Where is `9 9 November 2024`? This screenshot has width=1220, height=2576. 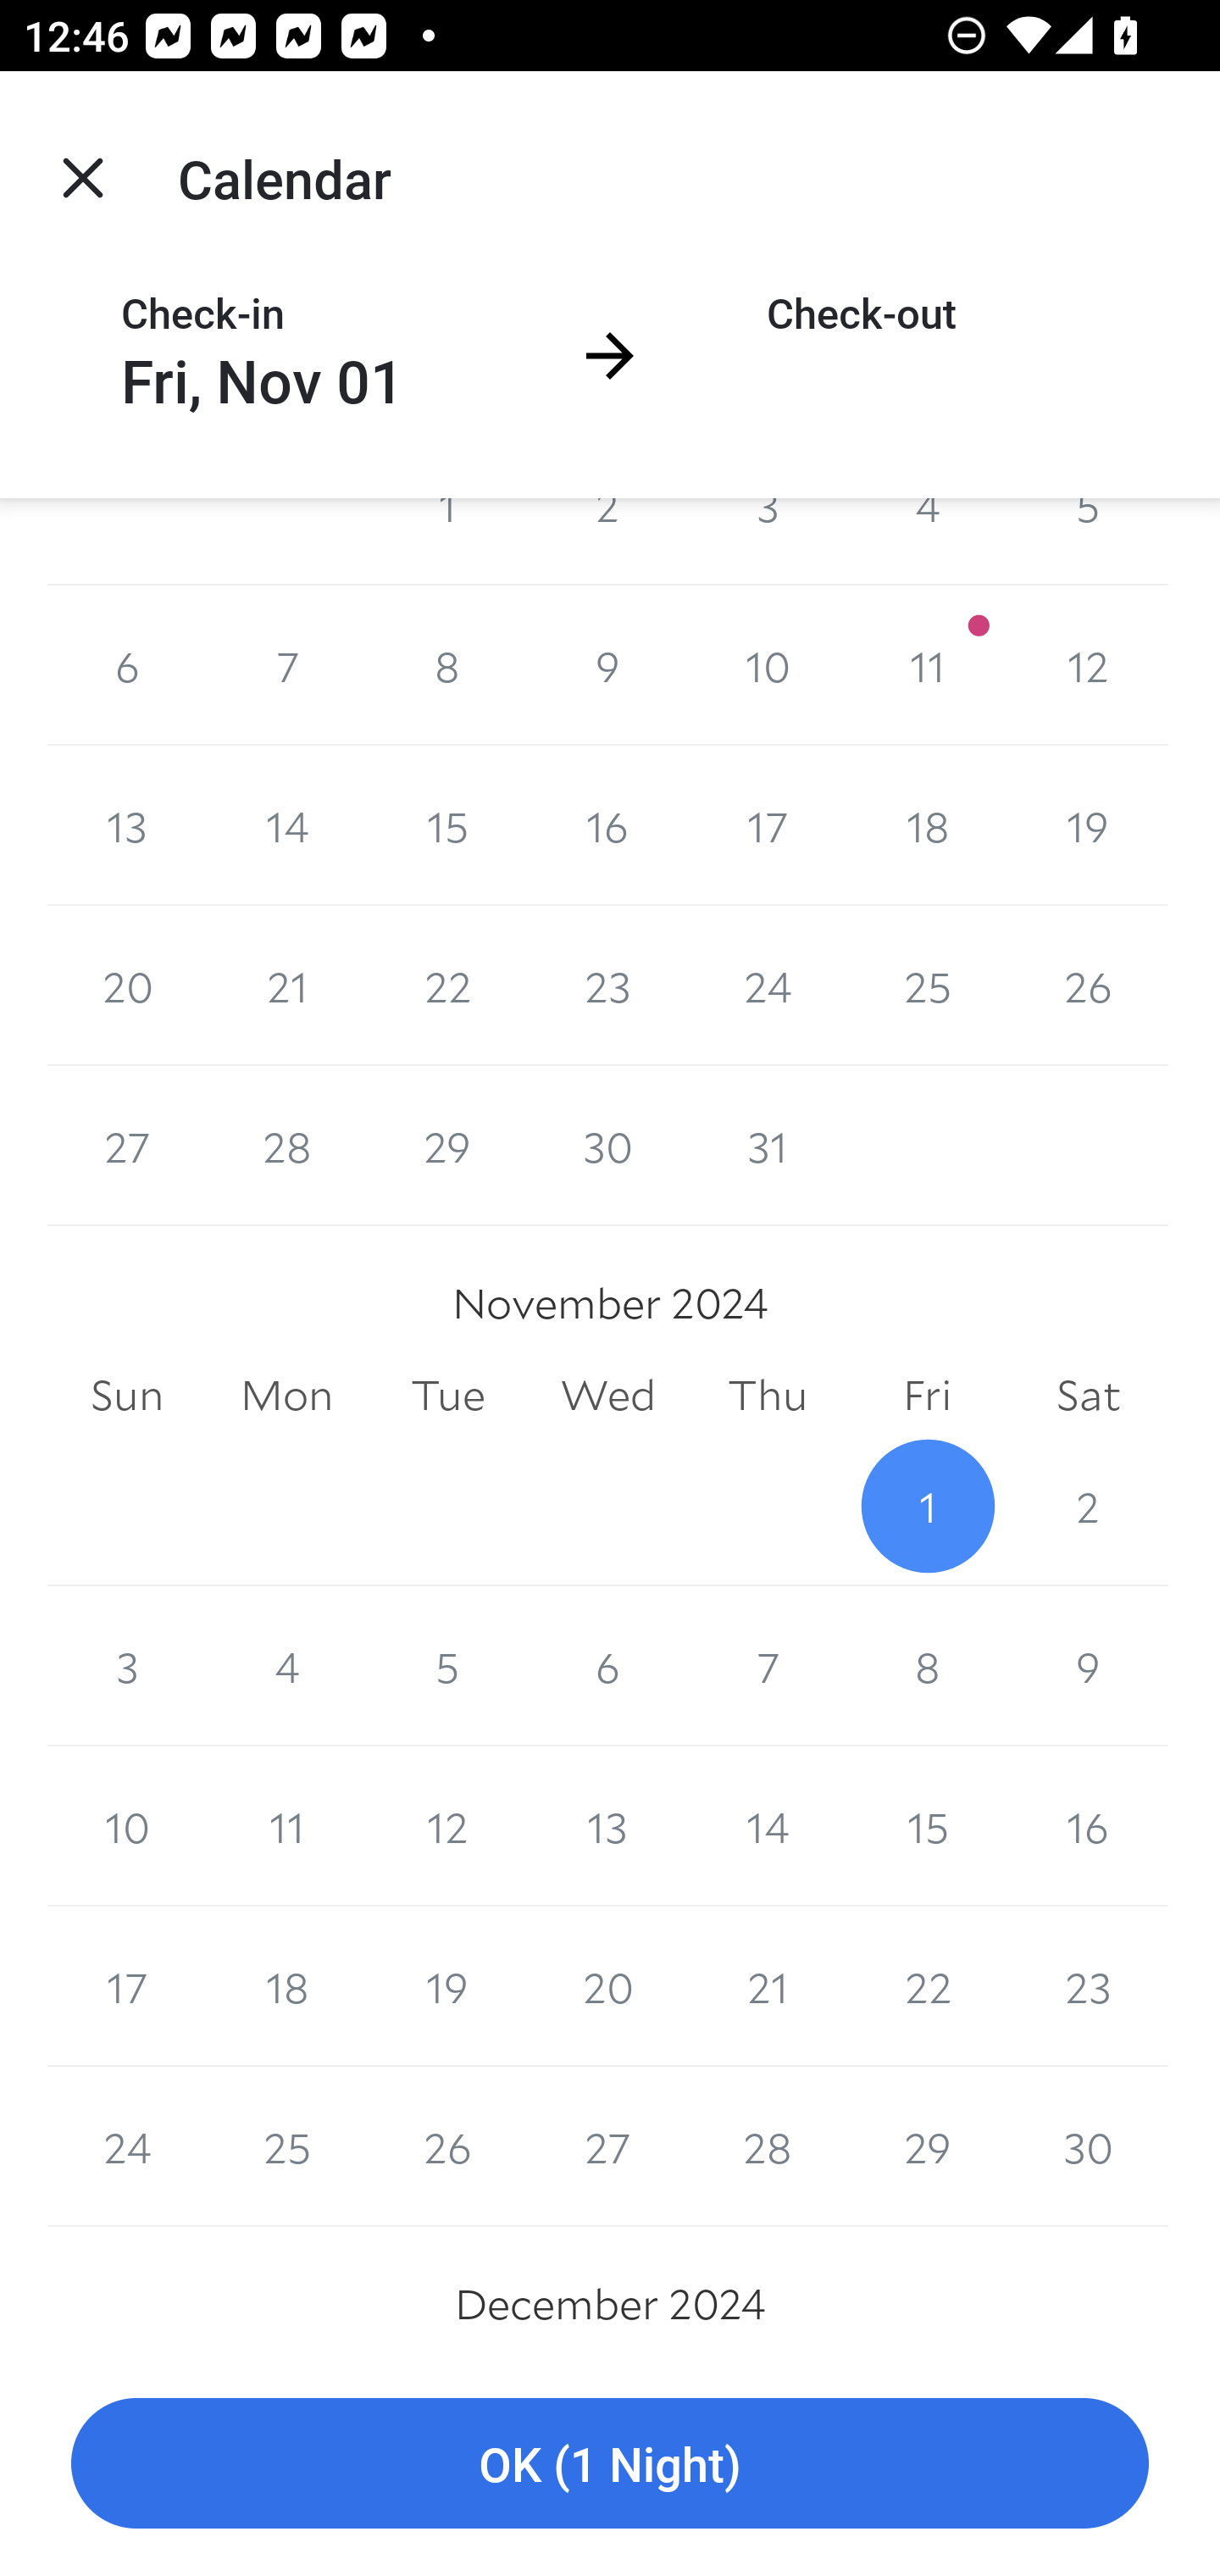
9 9 November 2024 is located at coordinates (1088, 1666).